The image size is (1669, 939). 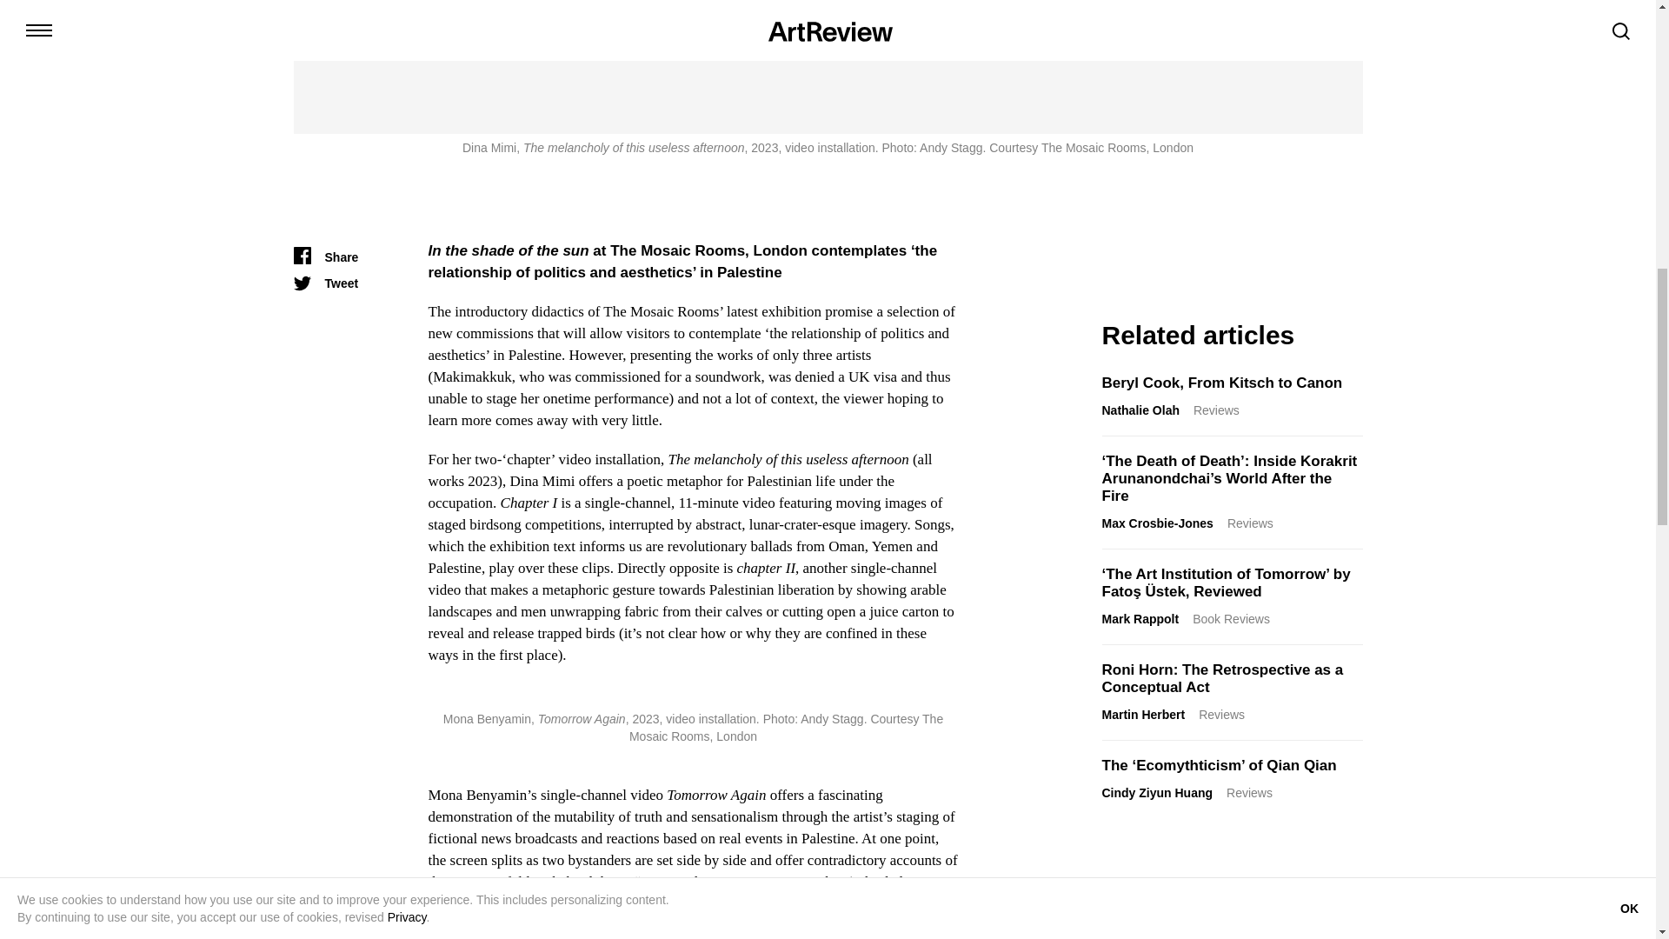 What do you see at coordinates (325, 256) in the screenshot?
I see `Share` at bounding box center [325, 256].